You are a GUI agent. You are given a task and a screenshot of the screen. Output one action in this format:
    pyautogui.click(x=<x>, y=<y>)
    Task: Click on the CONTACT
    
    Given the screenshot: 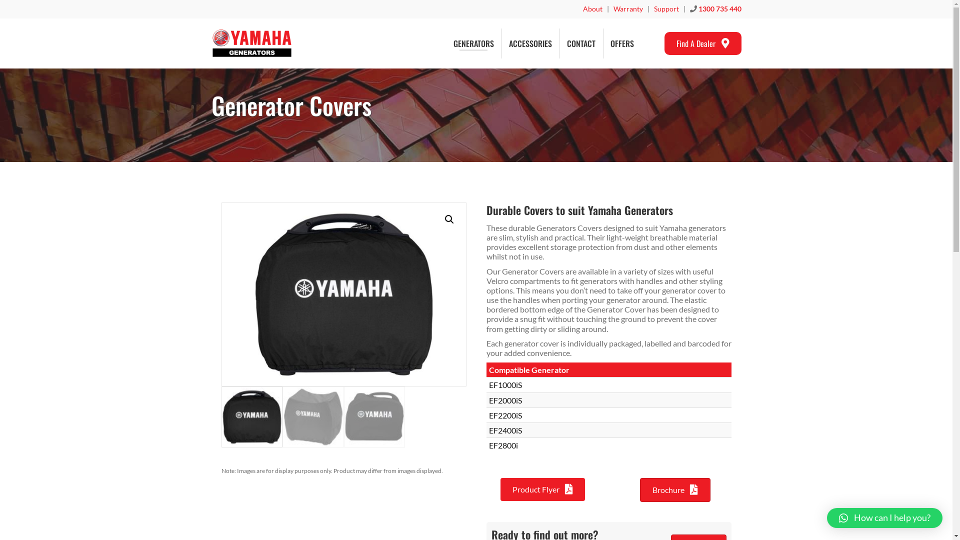 What is the action you would take?
    pyautogui.click(x=581, y=43)
    